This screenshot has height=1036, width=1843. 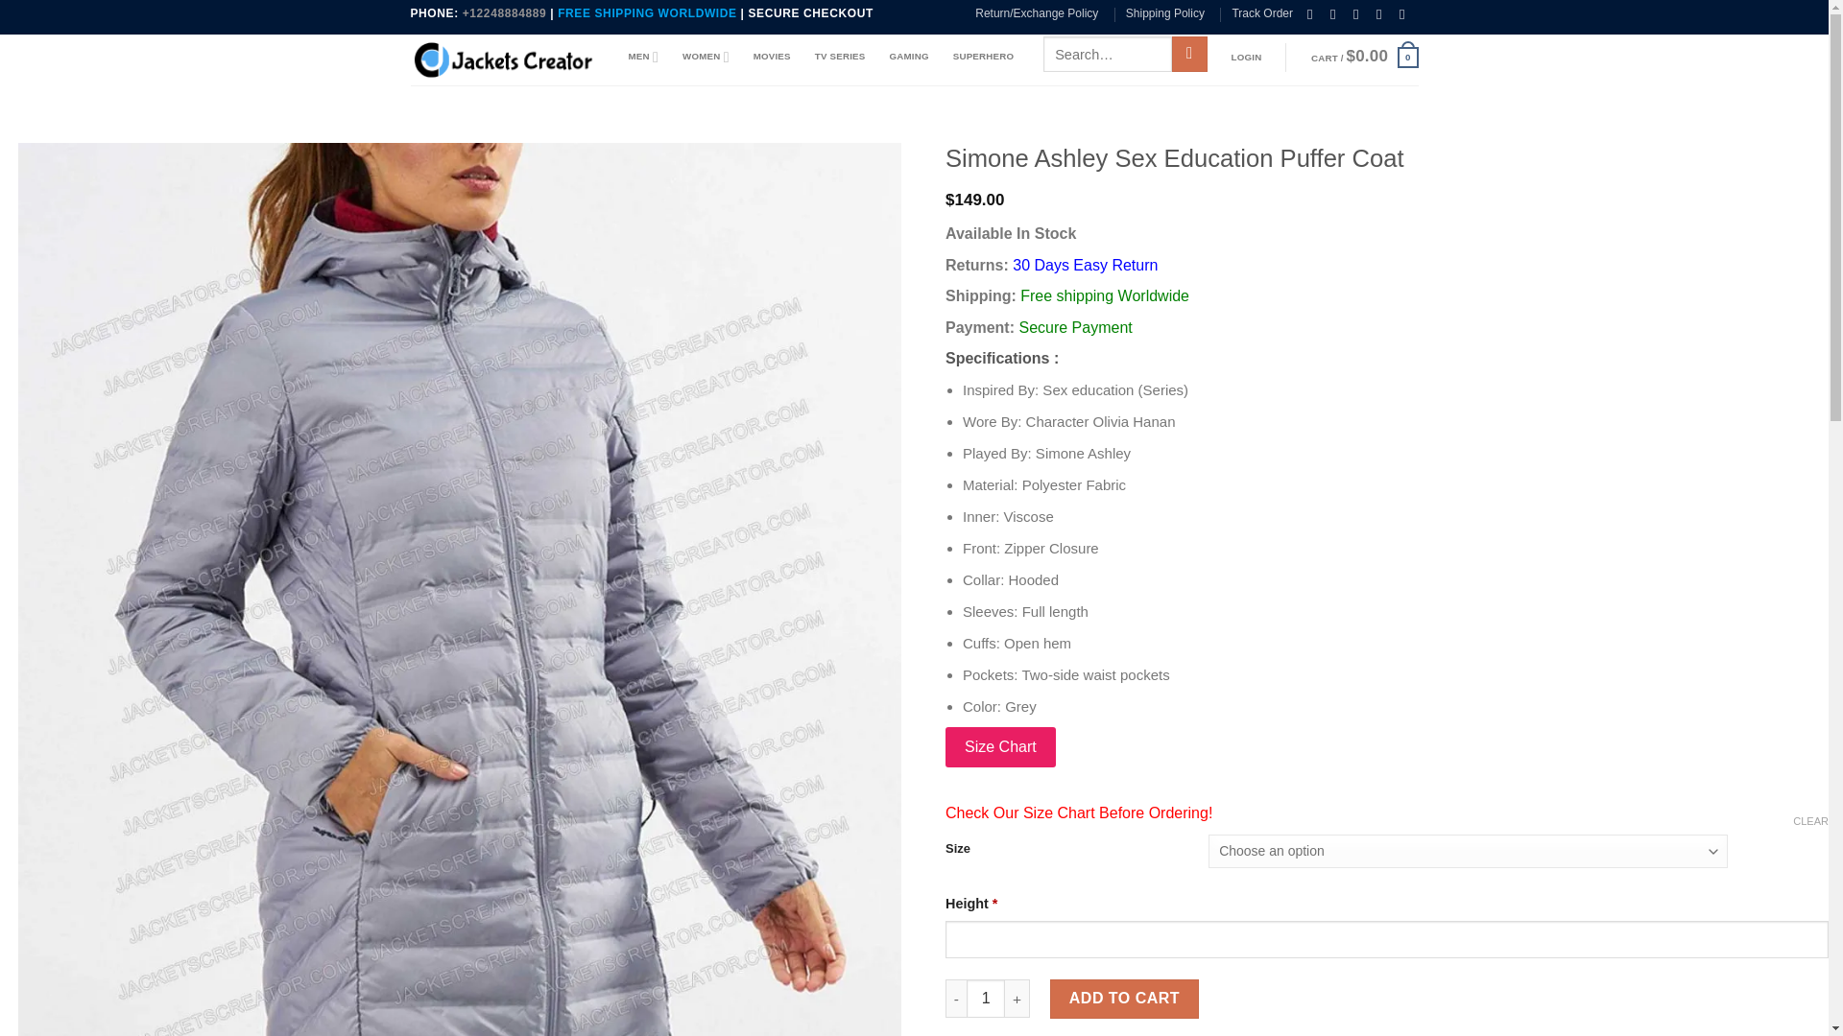 What do you see at coordinates (908, 56) in the screenshot?
I see `GAMING` at bounding box center [908, 56].